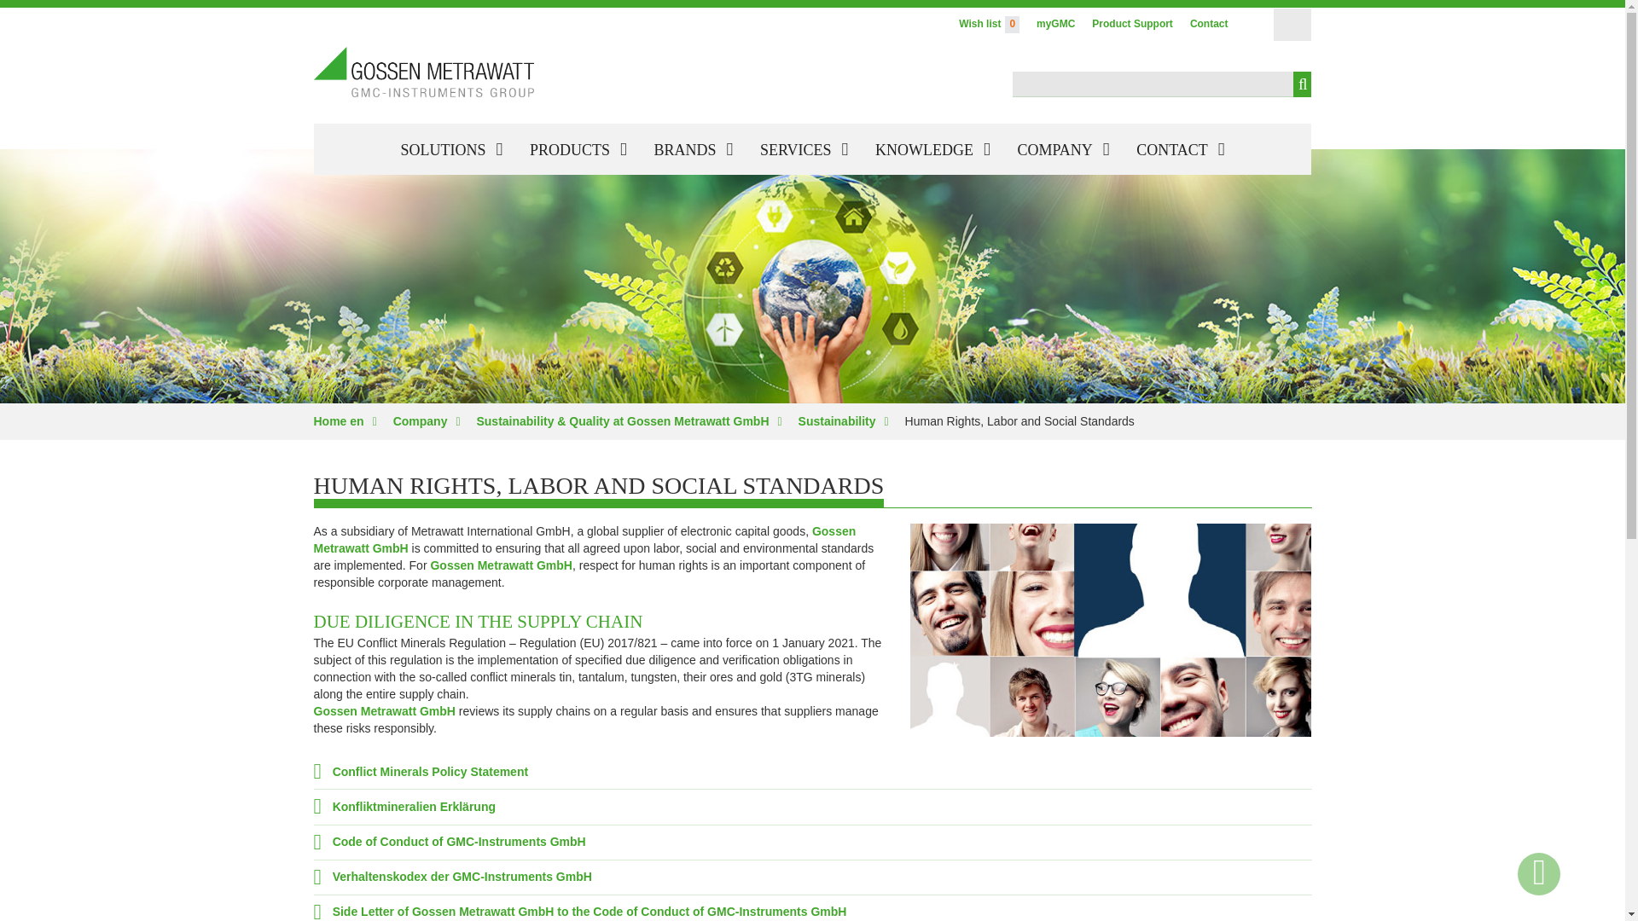 This screenshot has width=1638, height=921. What do you see at coordinates (1208, 24) in the screenshot?
I see `Contact` at bounding box center [1208, 24].